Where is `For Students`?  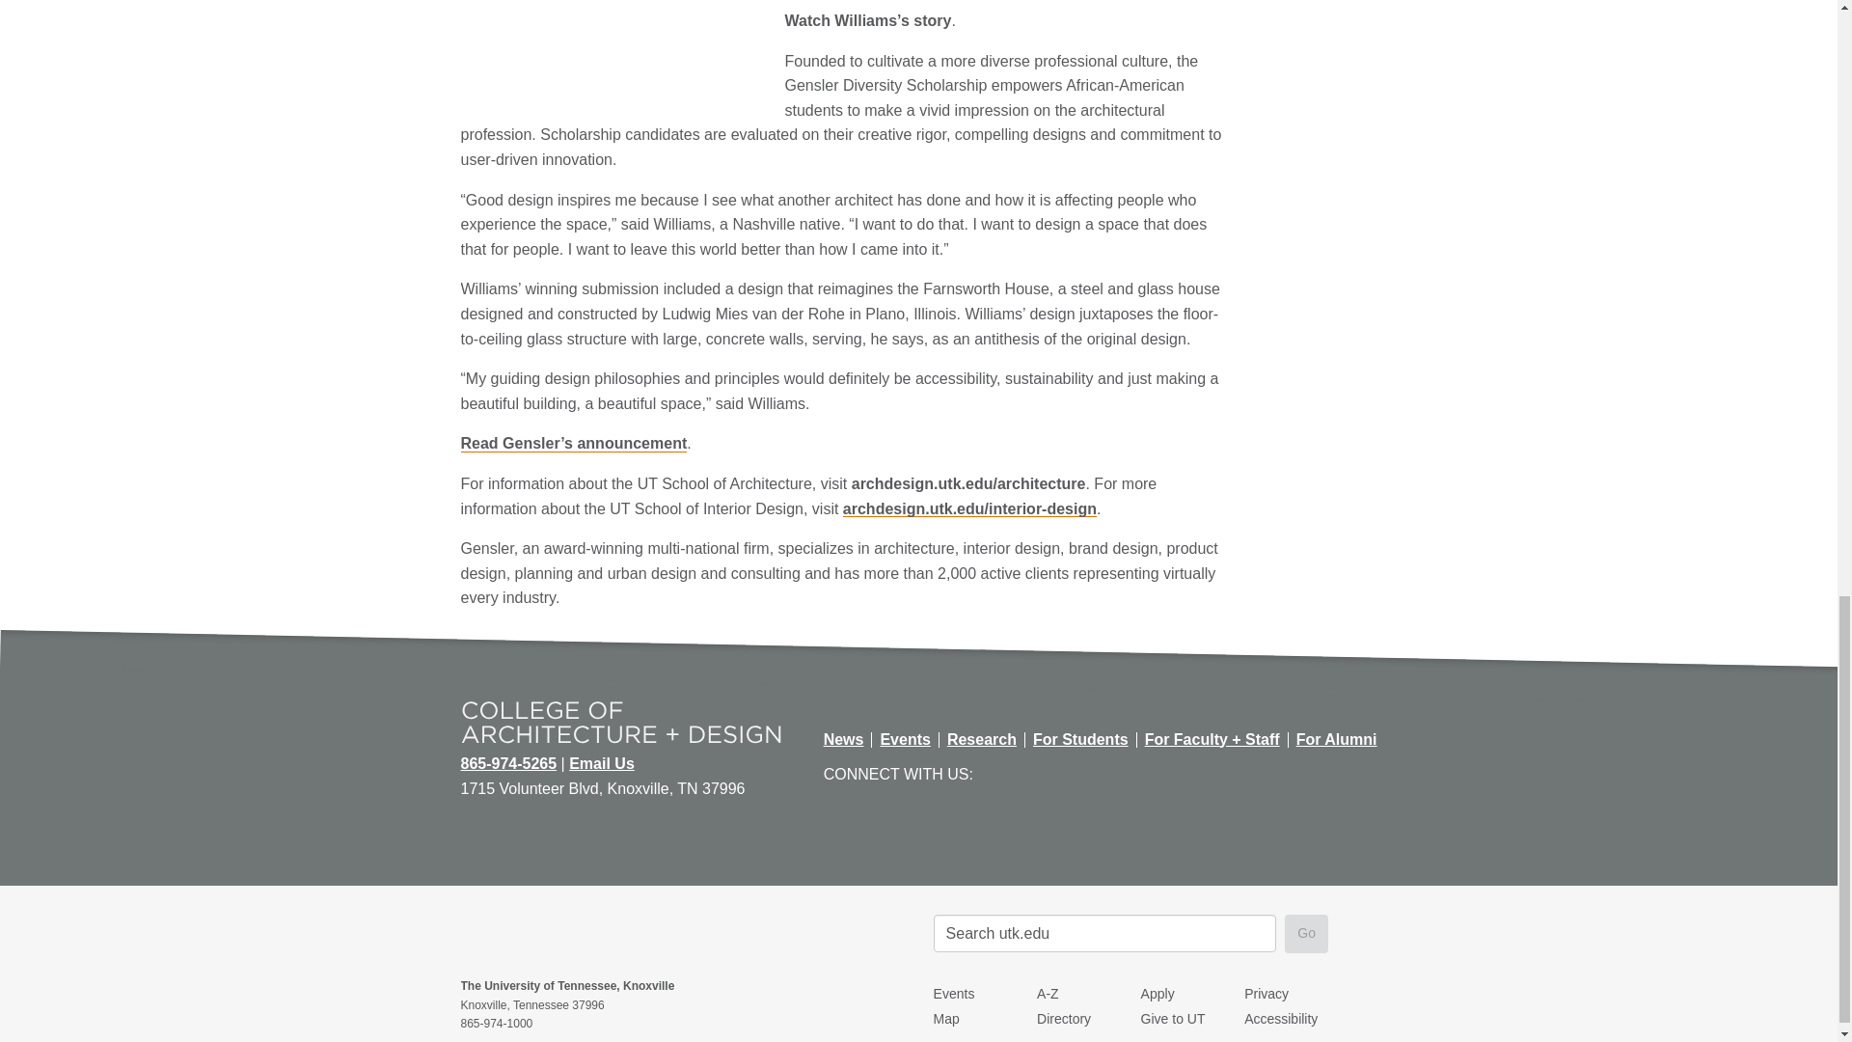
For Students is located at coordinates (1080, 739).